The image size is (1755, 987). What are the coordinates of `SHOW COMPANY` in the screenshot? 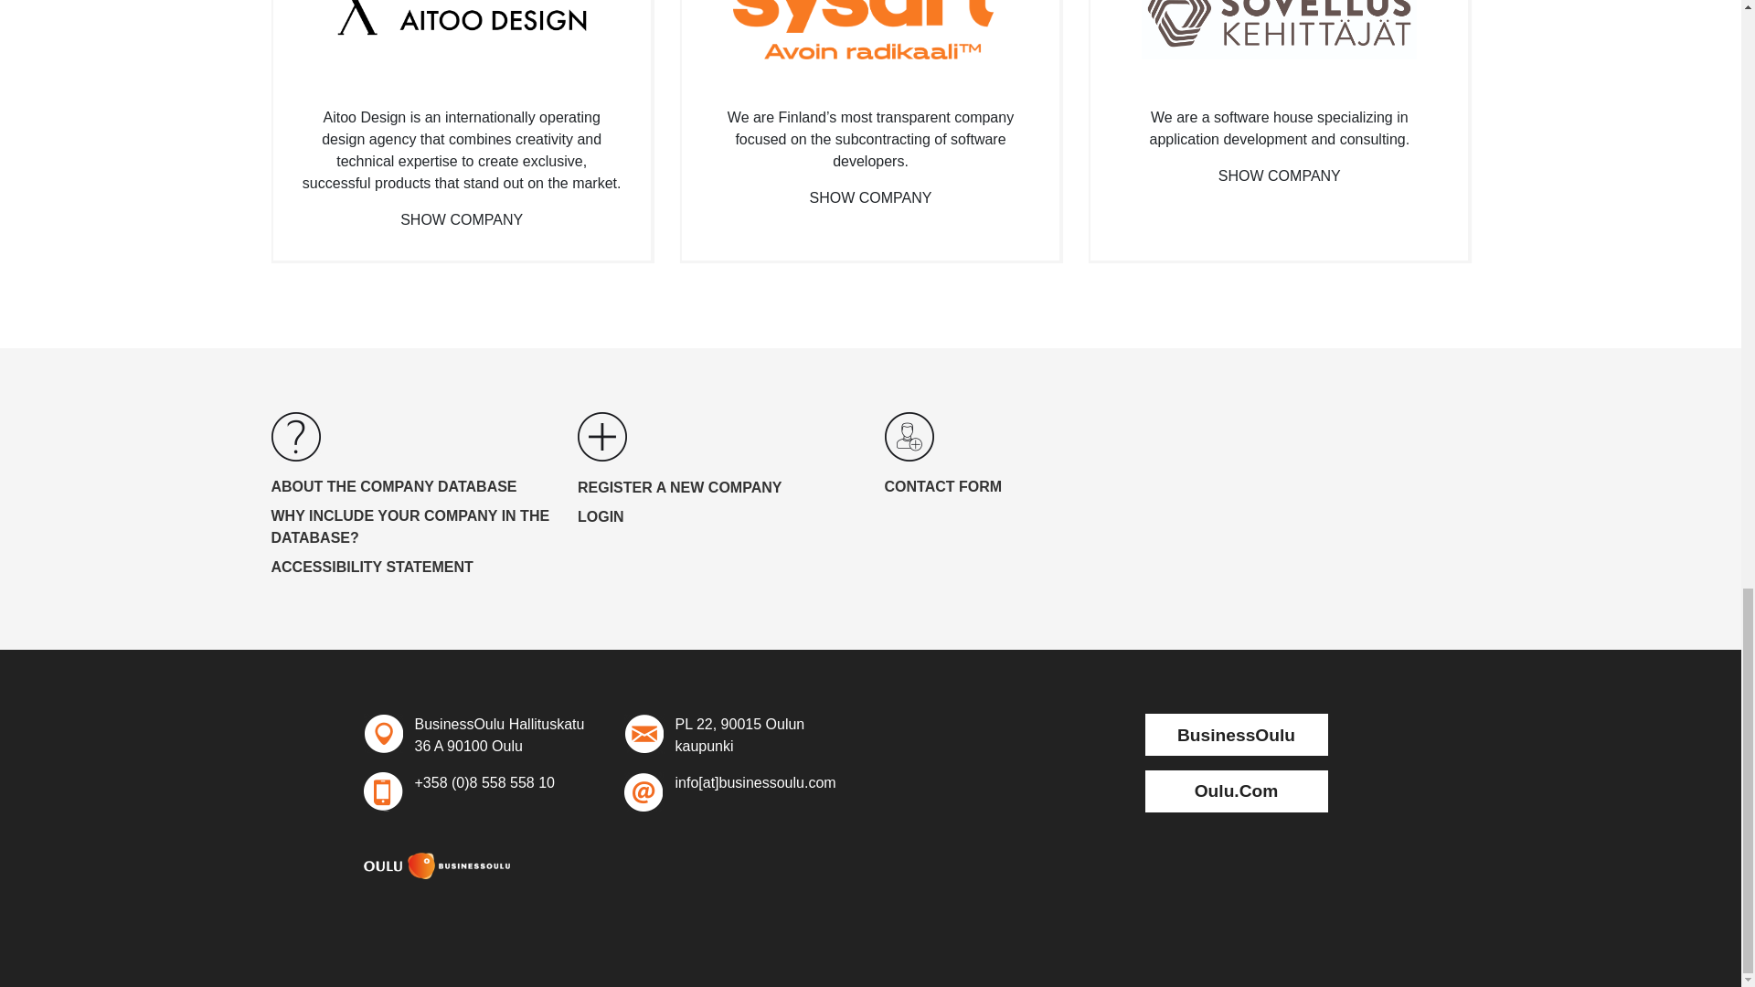 It's located at (1279, 175).